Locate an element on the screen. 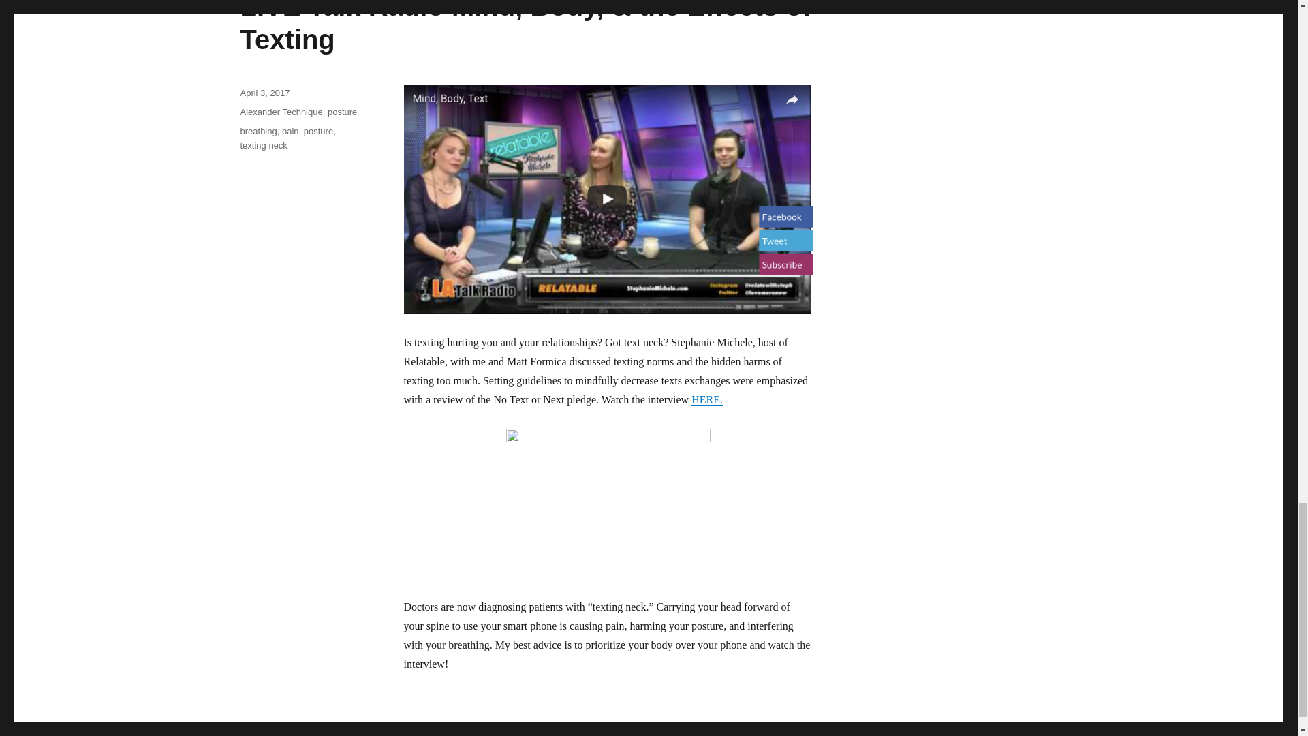 Image resolution: width=1308 pixels, height=736 pixels. Alexander Technique is located at coordinates (281, 112).